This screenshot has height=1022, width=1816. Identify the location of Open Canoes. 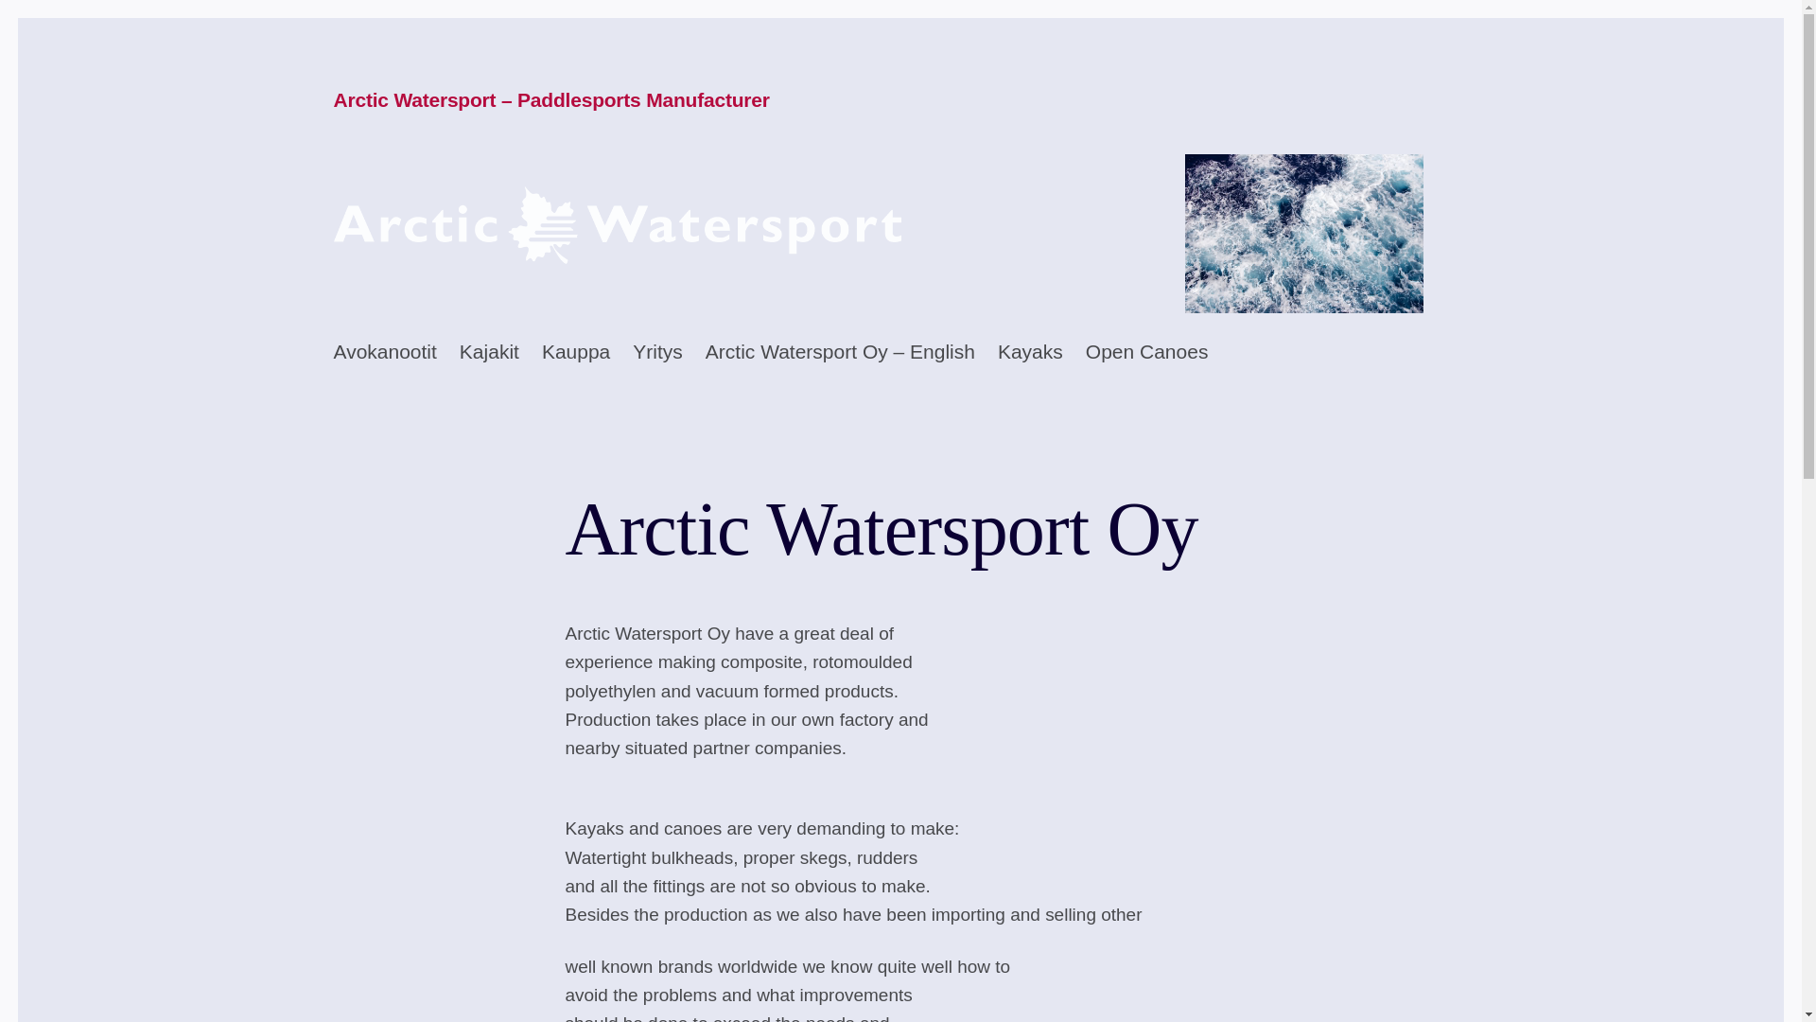
(1147, 352).